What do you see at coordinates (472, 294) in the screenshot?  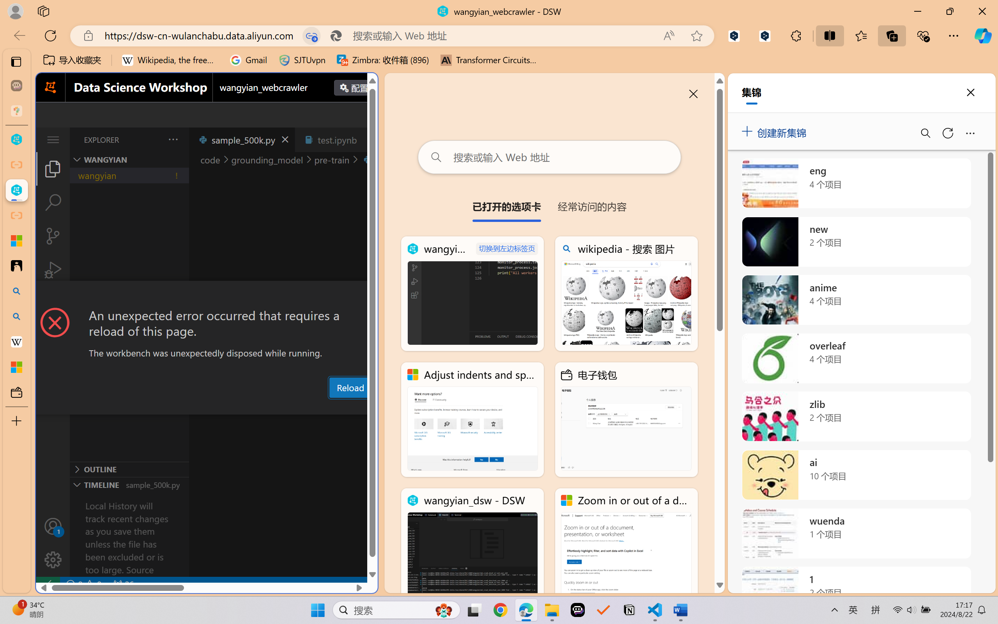 I see `wangyian_webcrawler - DSW` at bounding box center [472, 294].